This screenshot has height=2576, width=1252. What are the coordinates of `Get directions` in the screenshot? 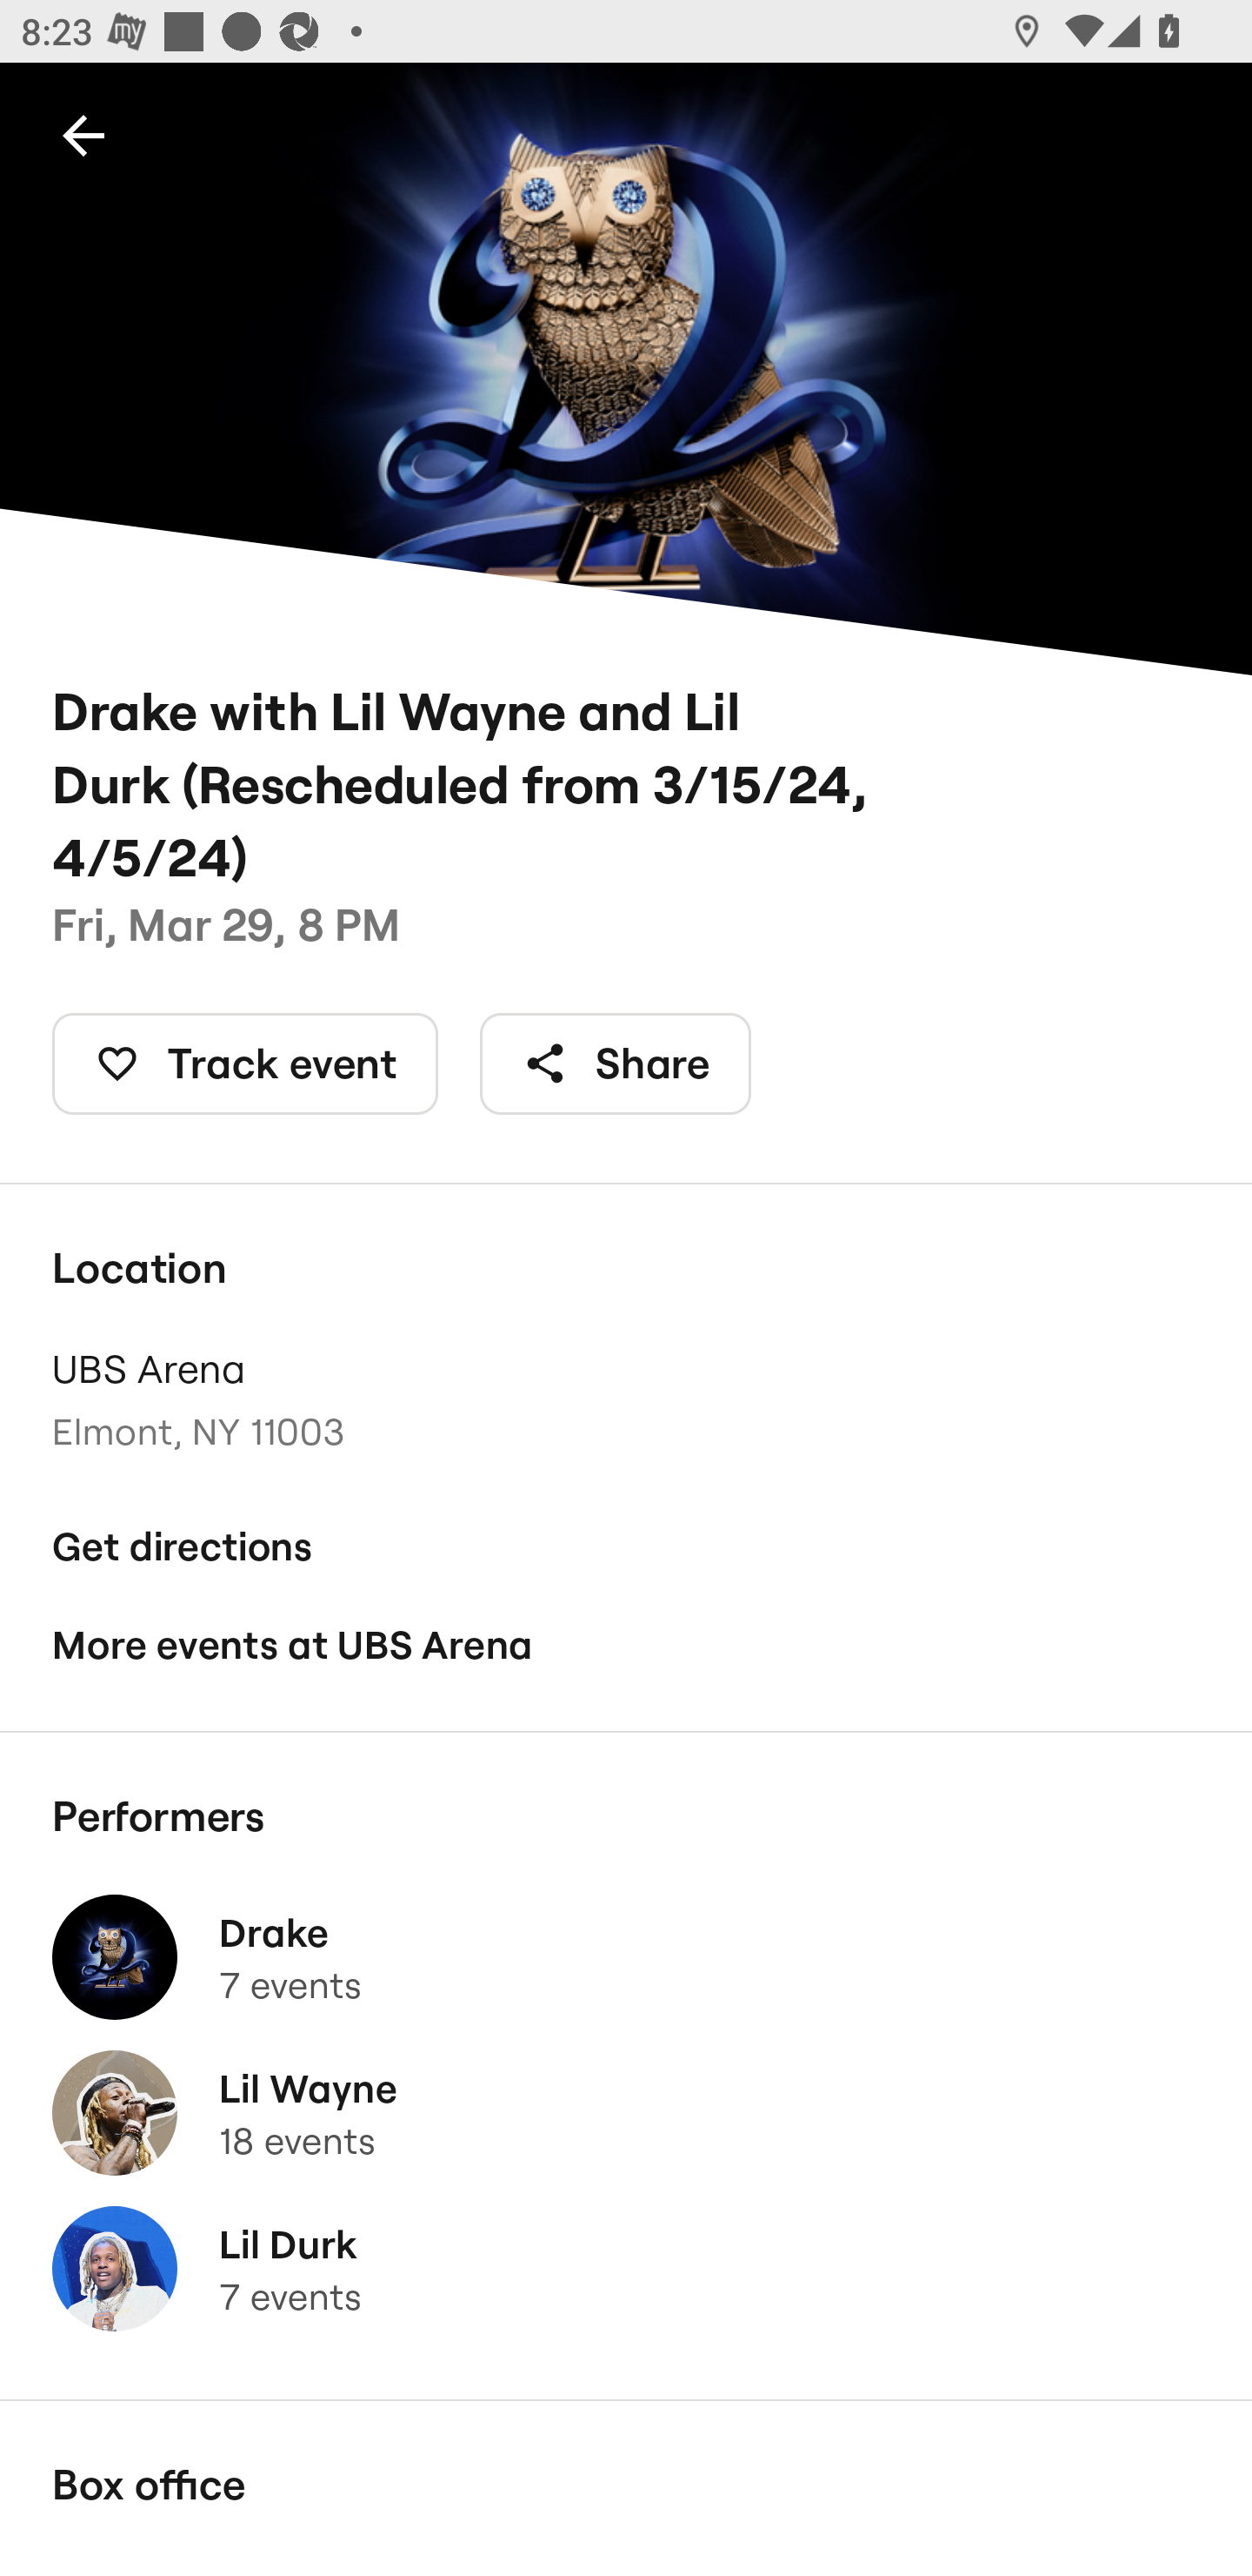 It's located at (626, 1546).